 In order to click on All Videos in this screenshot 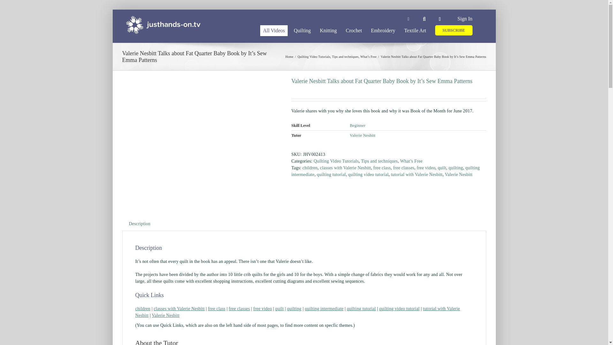, I will do `click(274, 30)`.